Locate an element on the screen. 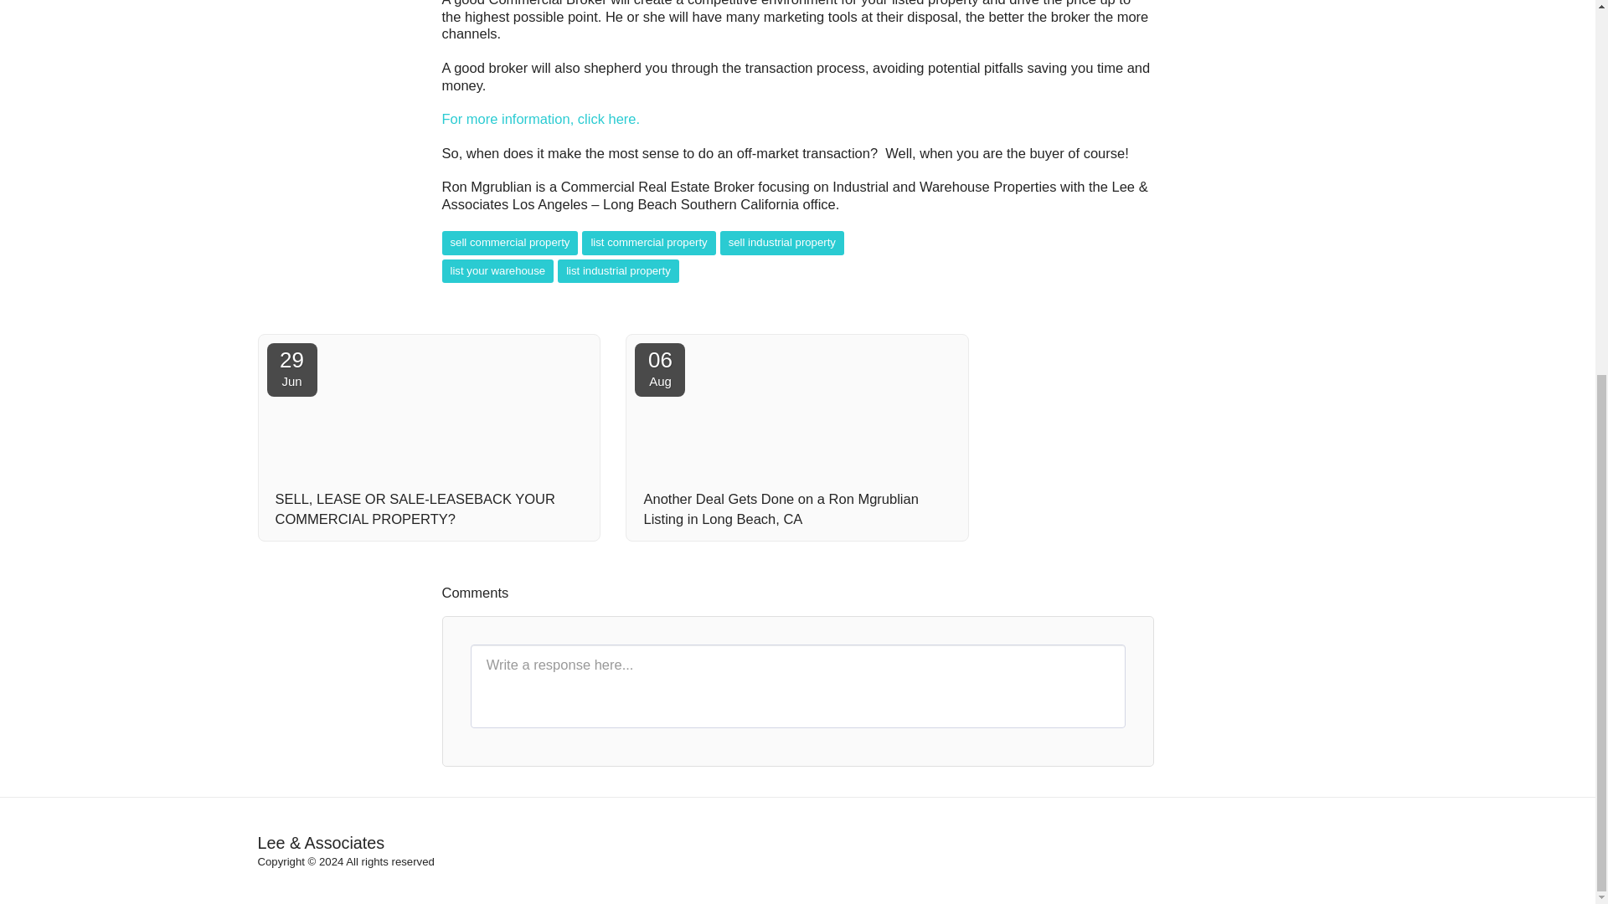 This screenshot has width=1608, height=904. For more information, click here. is located at coordinates (1044, 295).